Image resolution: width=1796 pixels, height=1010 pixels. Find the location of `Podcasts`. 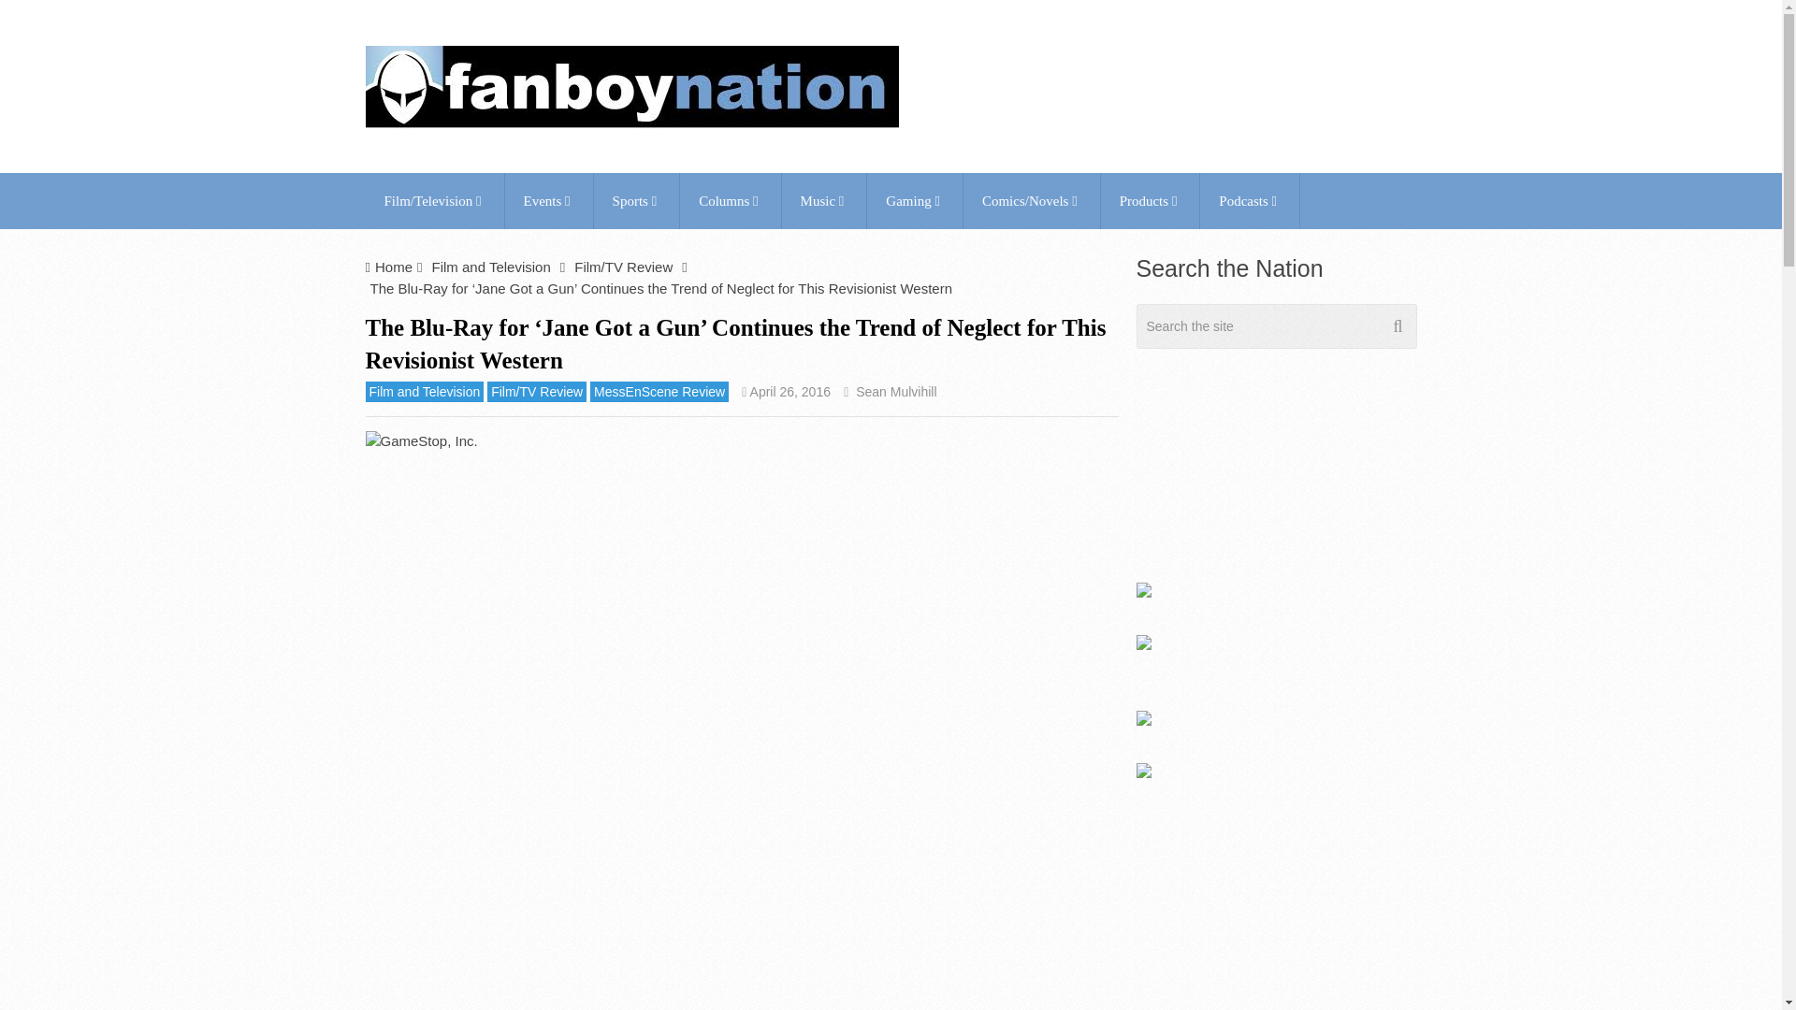

Podcasts is located at coordinates (1249, 200).